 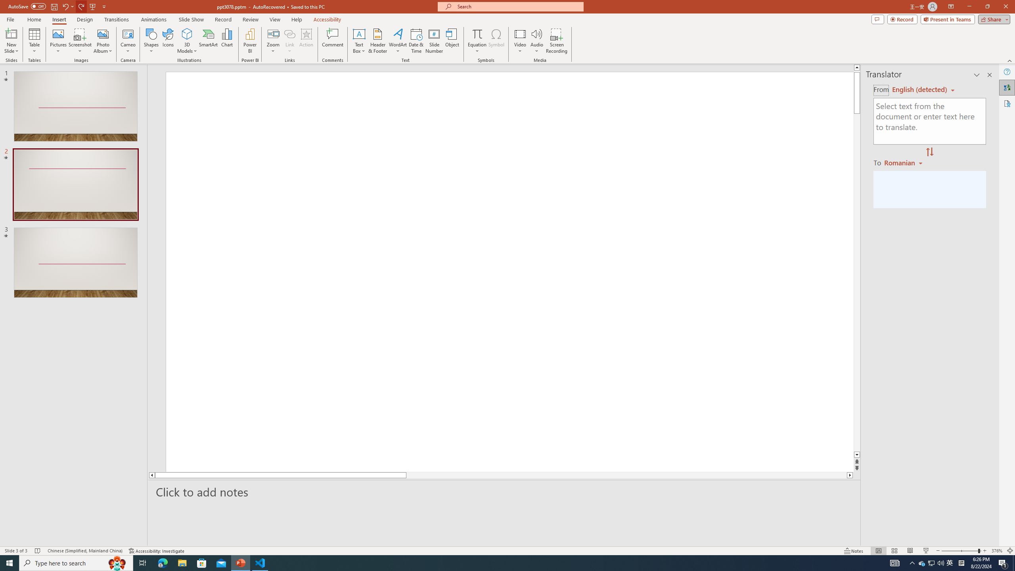 What do you see at coordinates (377, 41) in the screenshot?
I see `Header & Footer...` at bounding box center [377, 41].